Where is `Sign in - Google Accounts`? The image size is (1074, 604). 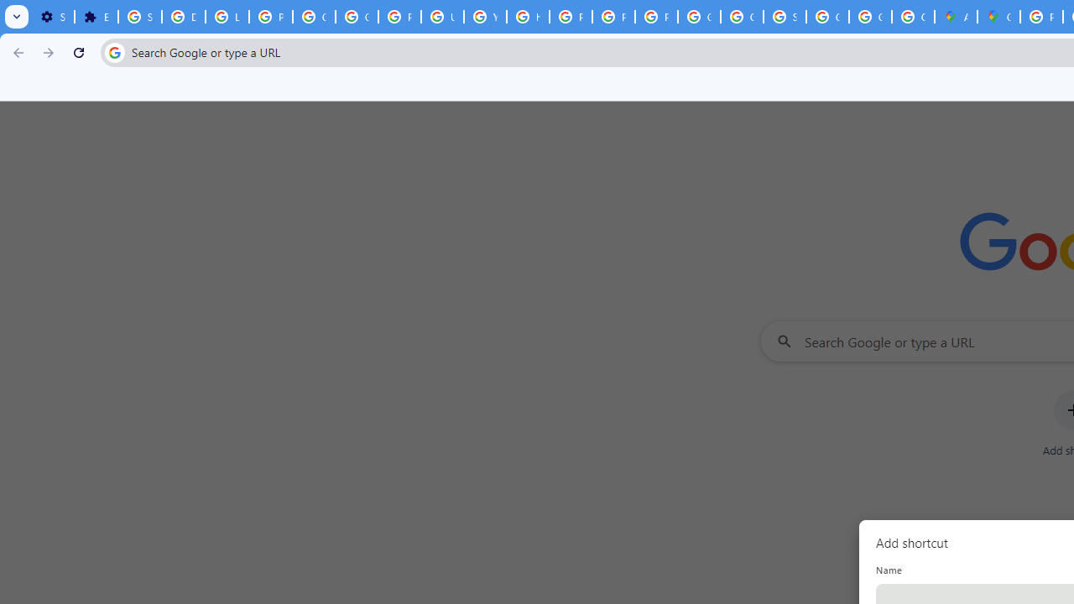 Sign in - Google Accounts is located at coordinates (785, 17).